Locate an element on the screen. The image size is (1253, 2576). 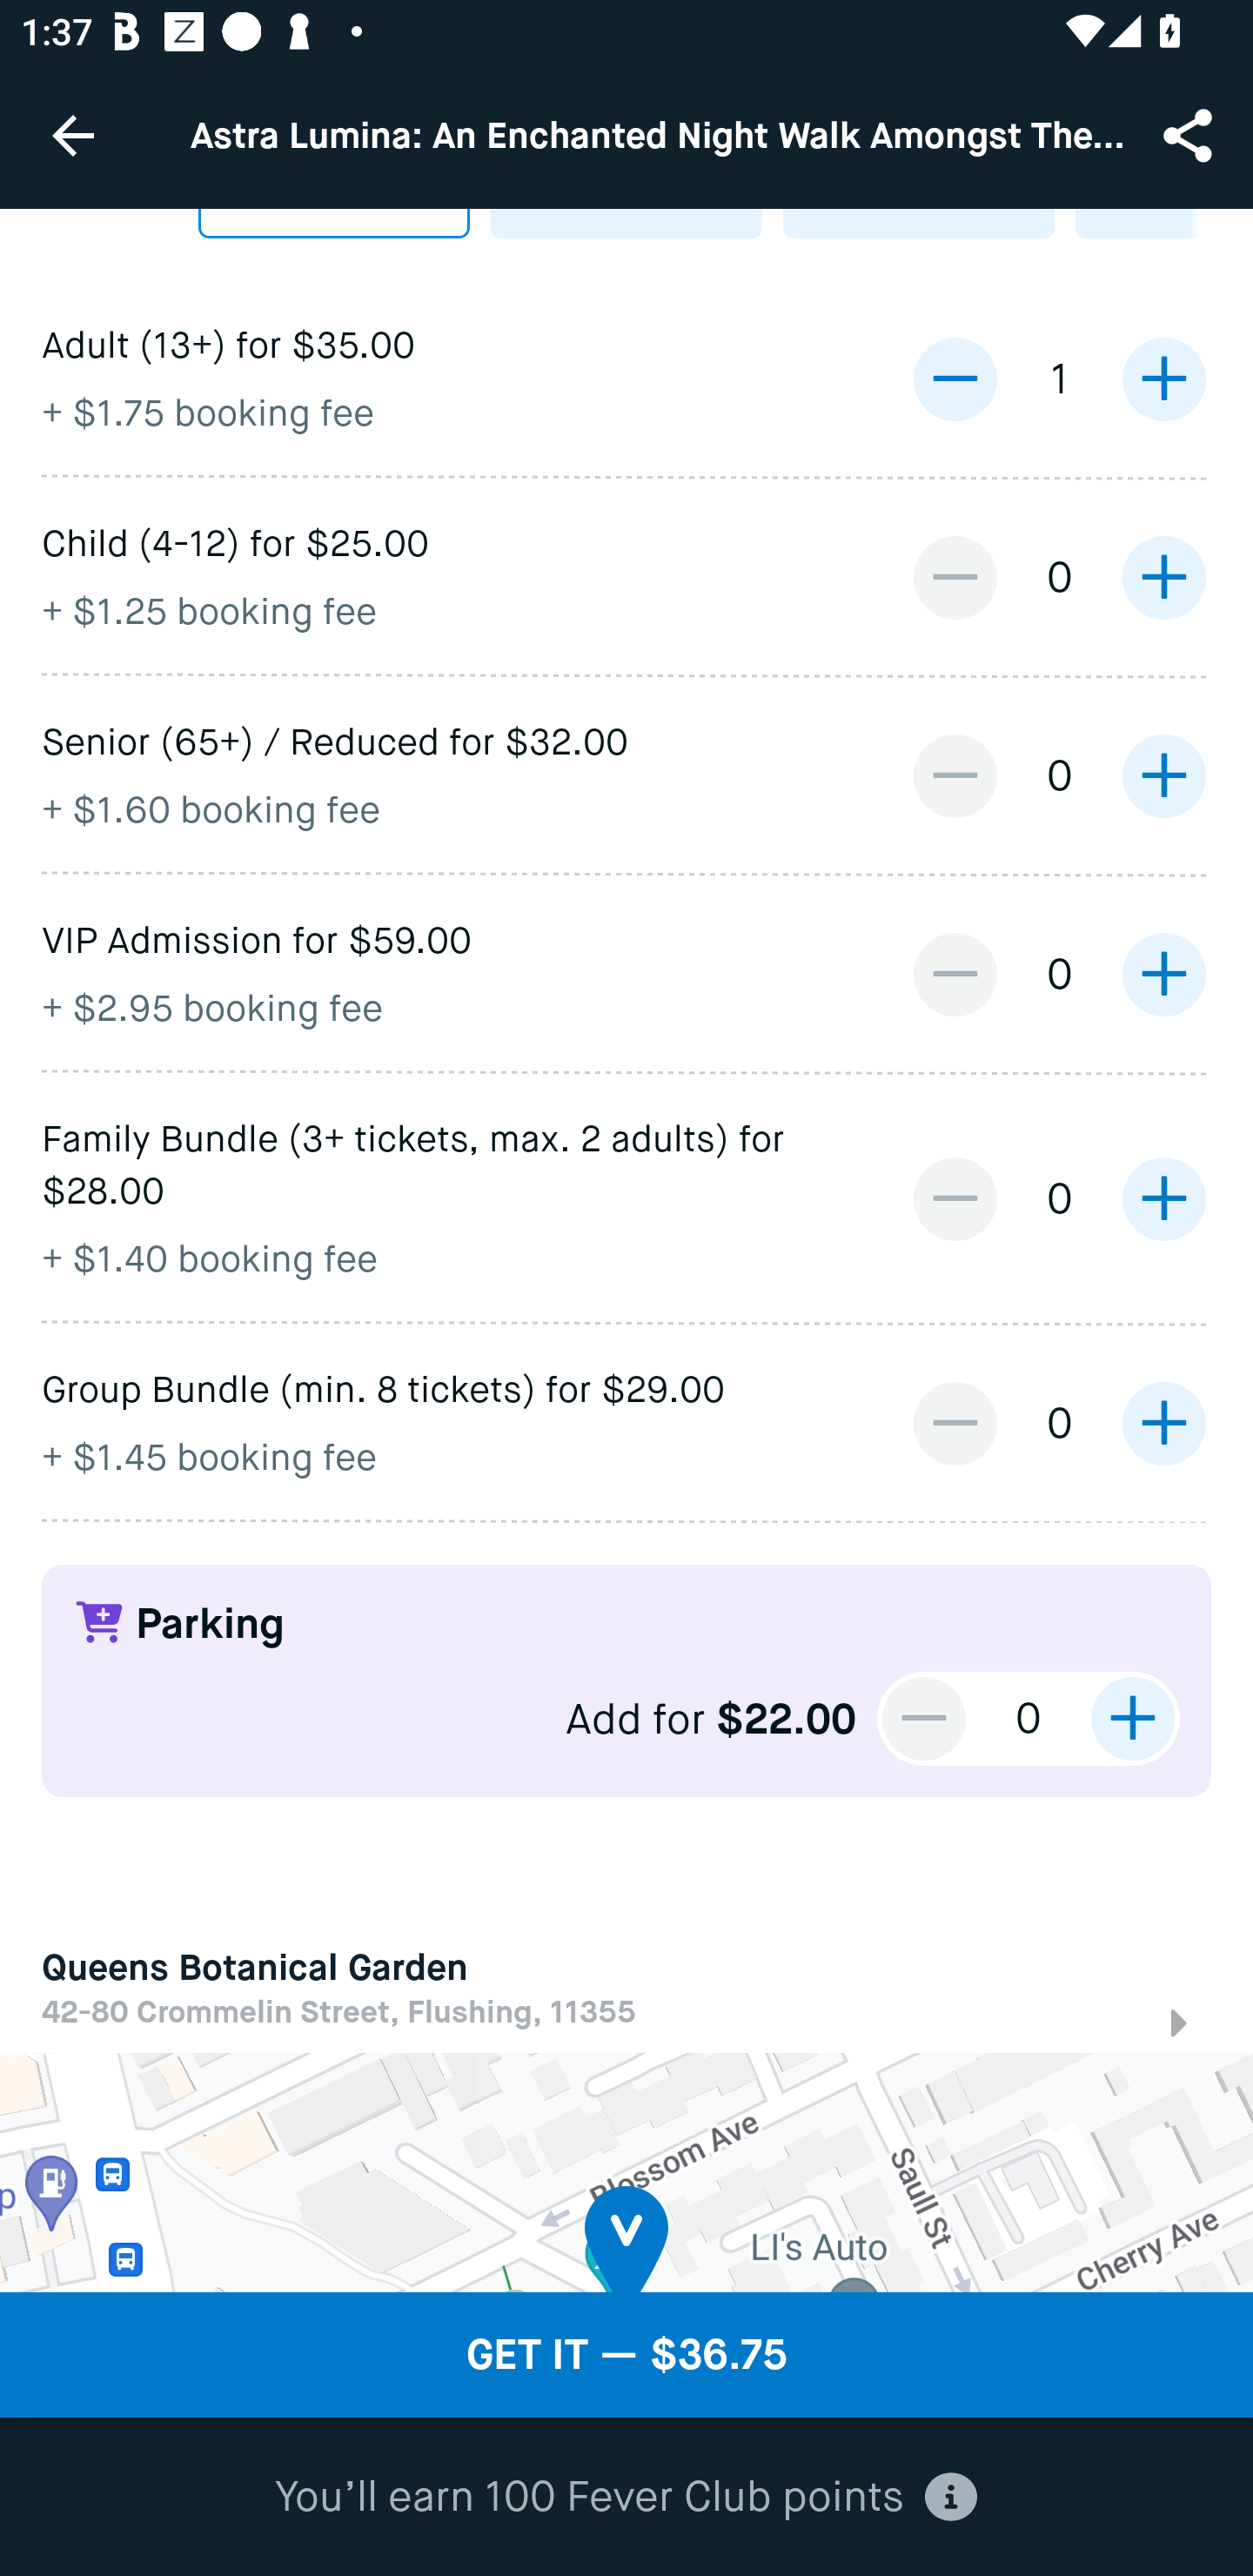
decrease is located at coordinates (924, 1720).